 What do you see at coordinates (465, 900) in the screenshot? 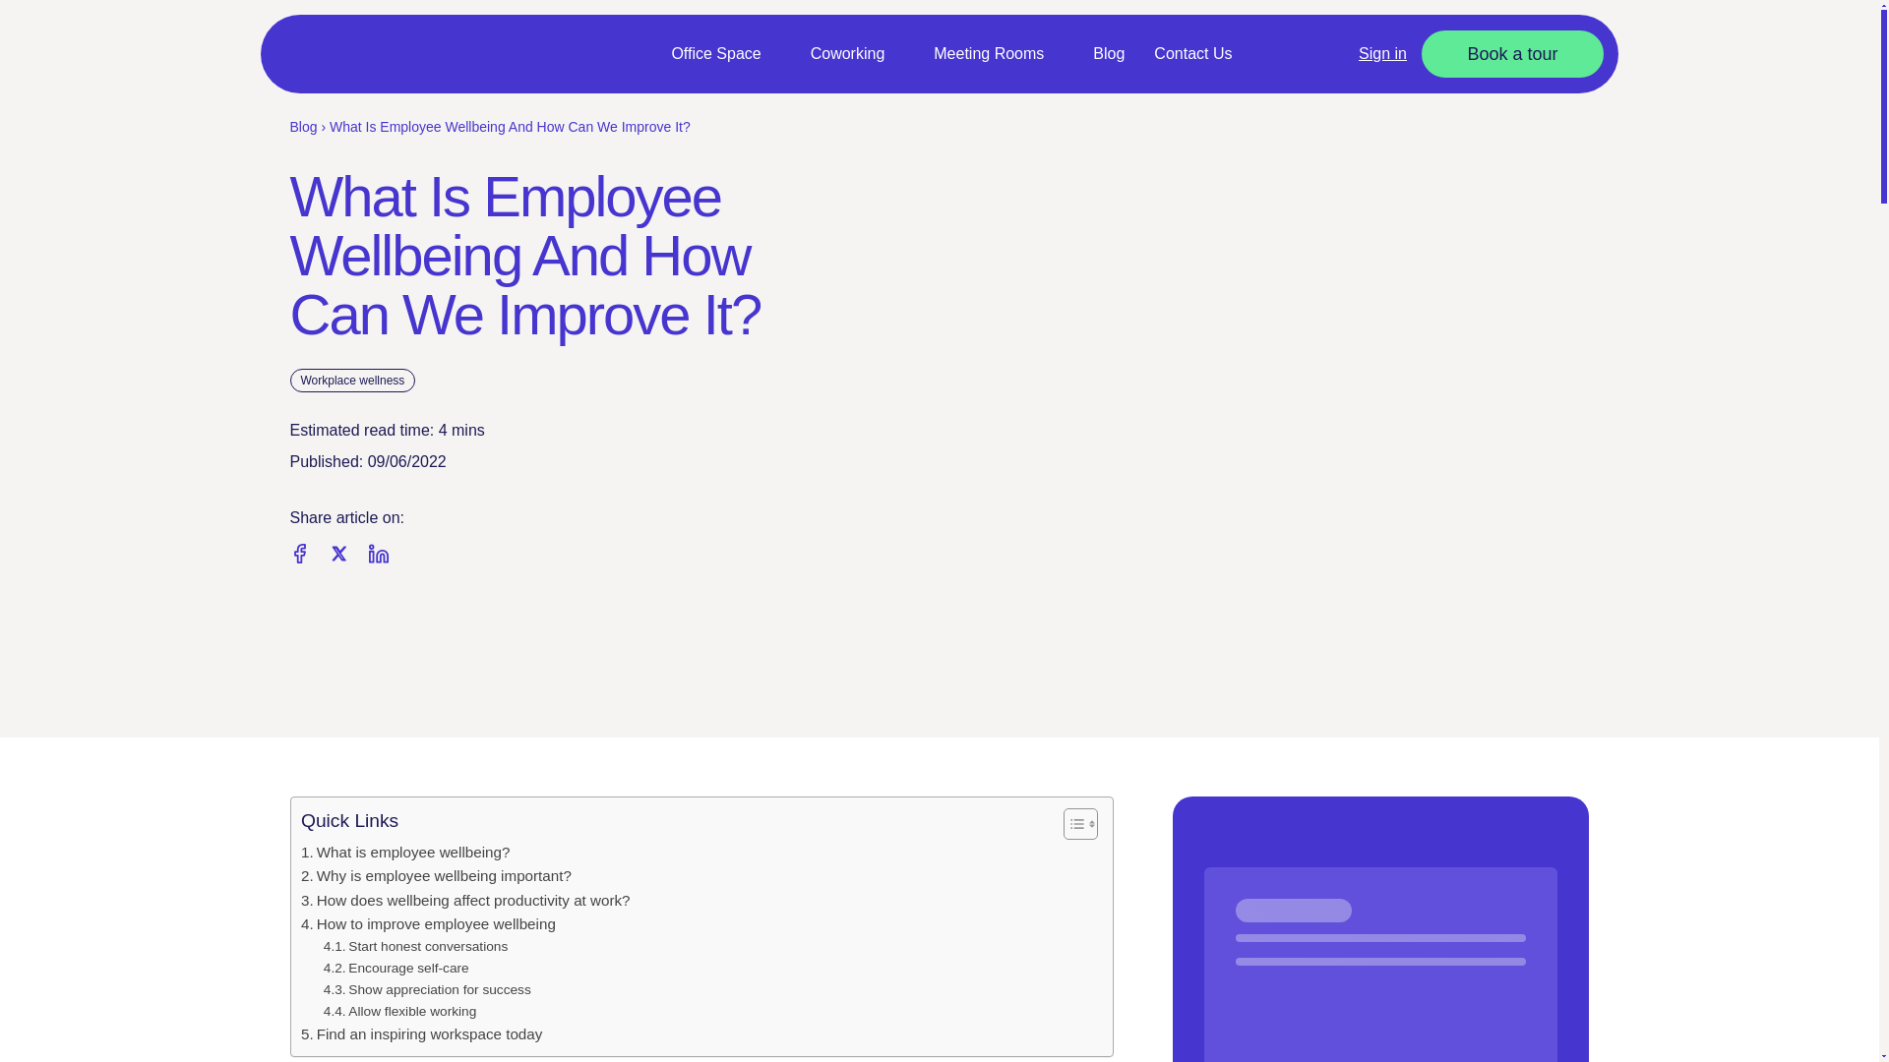
I see `How does wellbeing affect productivity at work?` at bounding box center [465, 900].